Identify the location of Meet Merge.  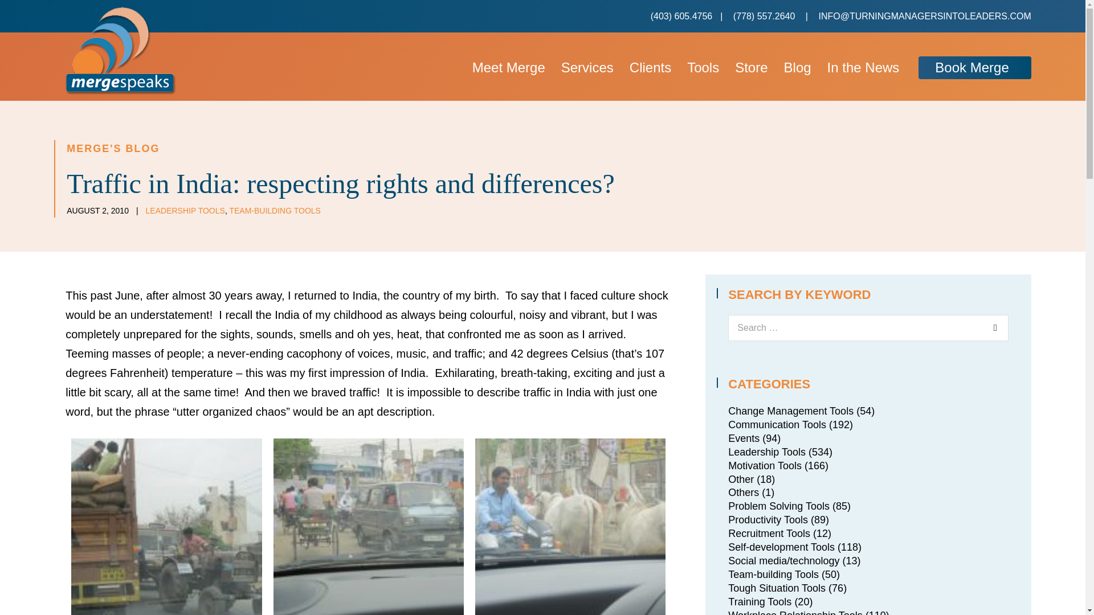
(508, 68).